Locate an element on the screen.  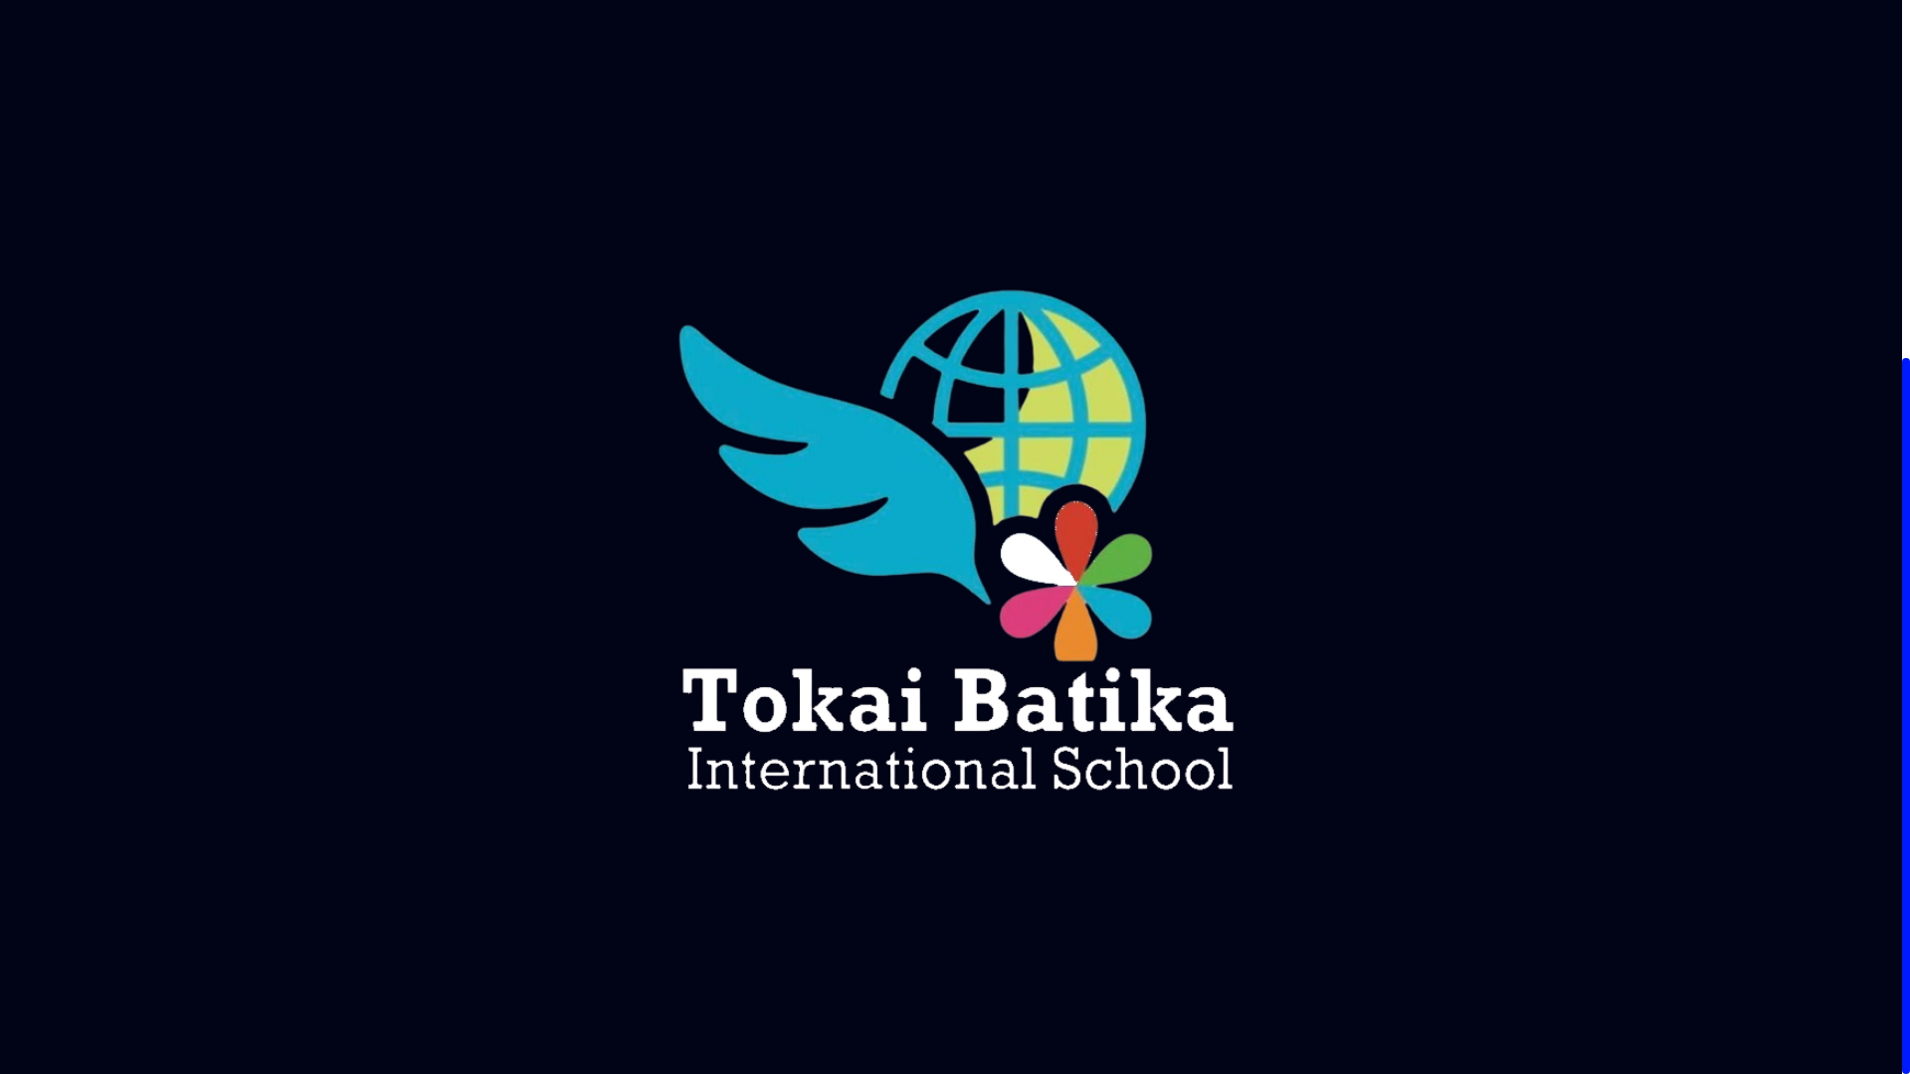
Location:Chome 2-1Himeikedori, Nagoya, Aichi is located at coordinates (1375, 810).